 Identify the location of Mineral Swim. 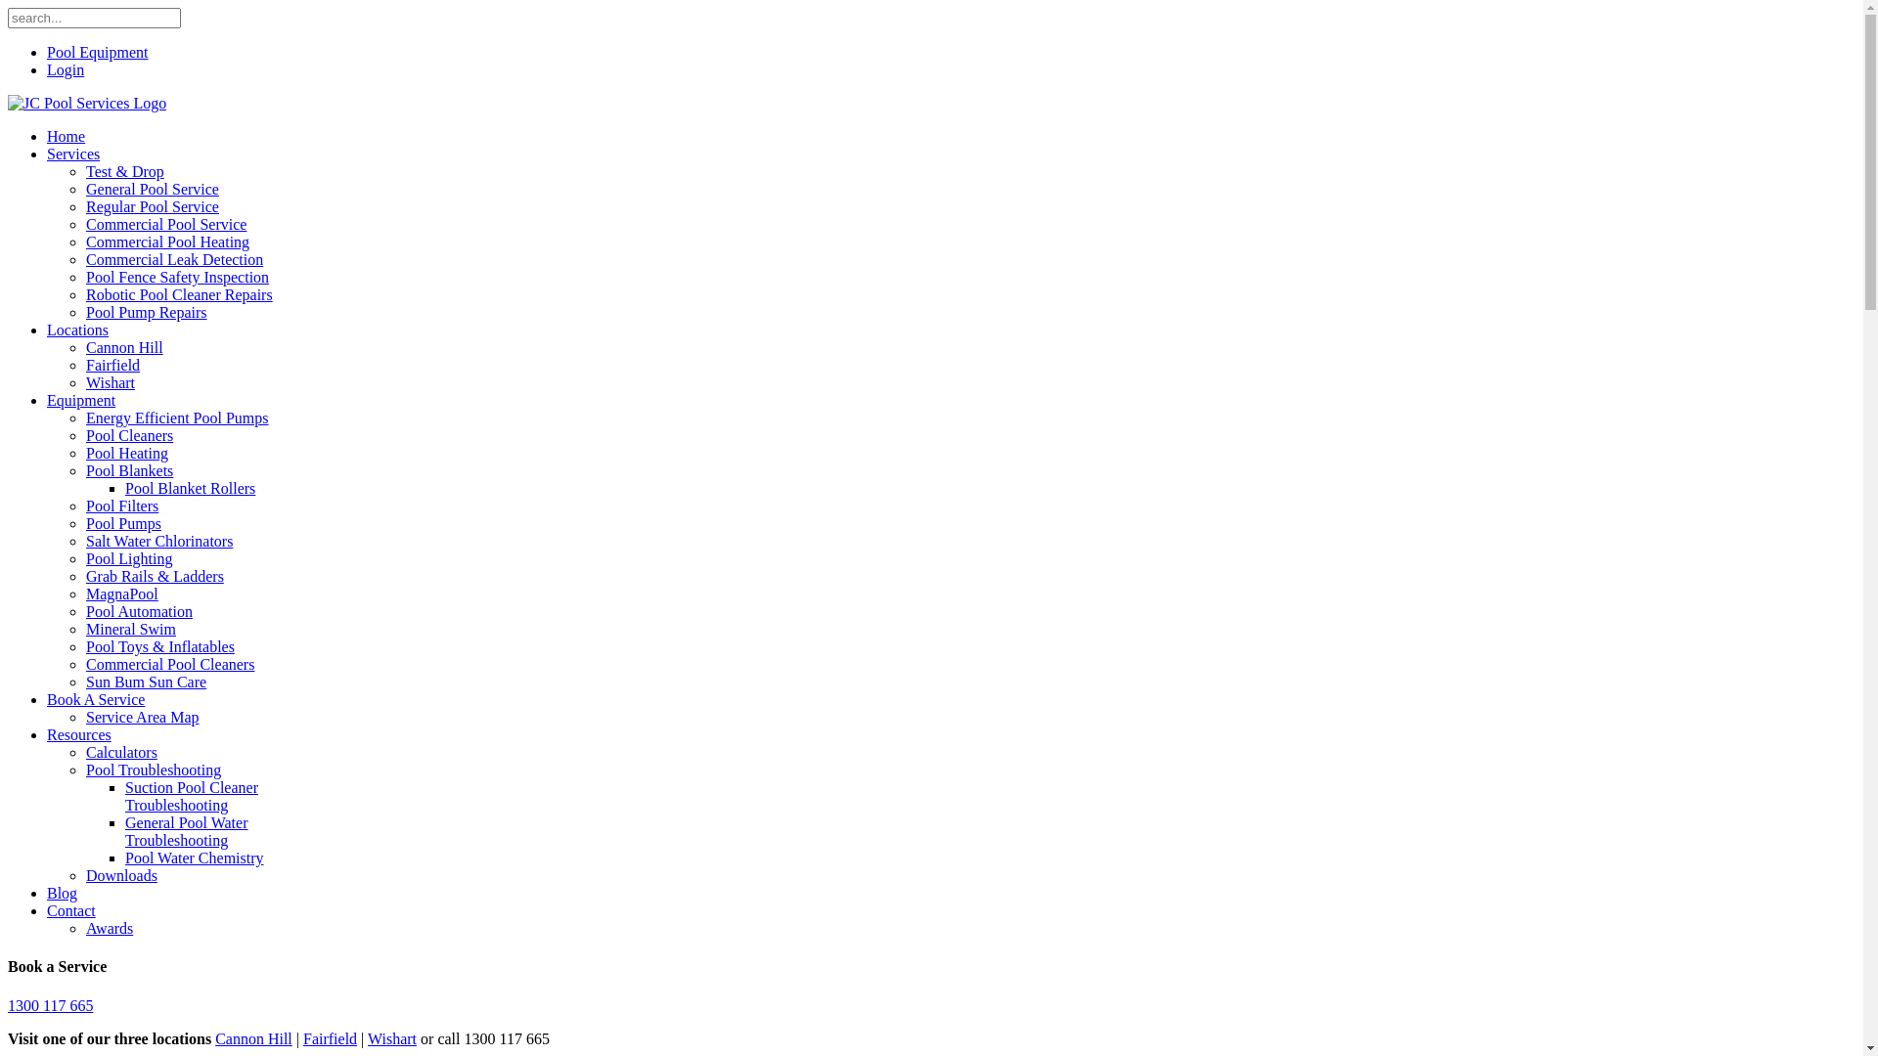
(131, 629).